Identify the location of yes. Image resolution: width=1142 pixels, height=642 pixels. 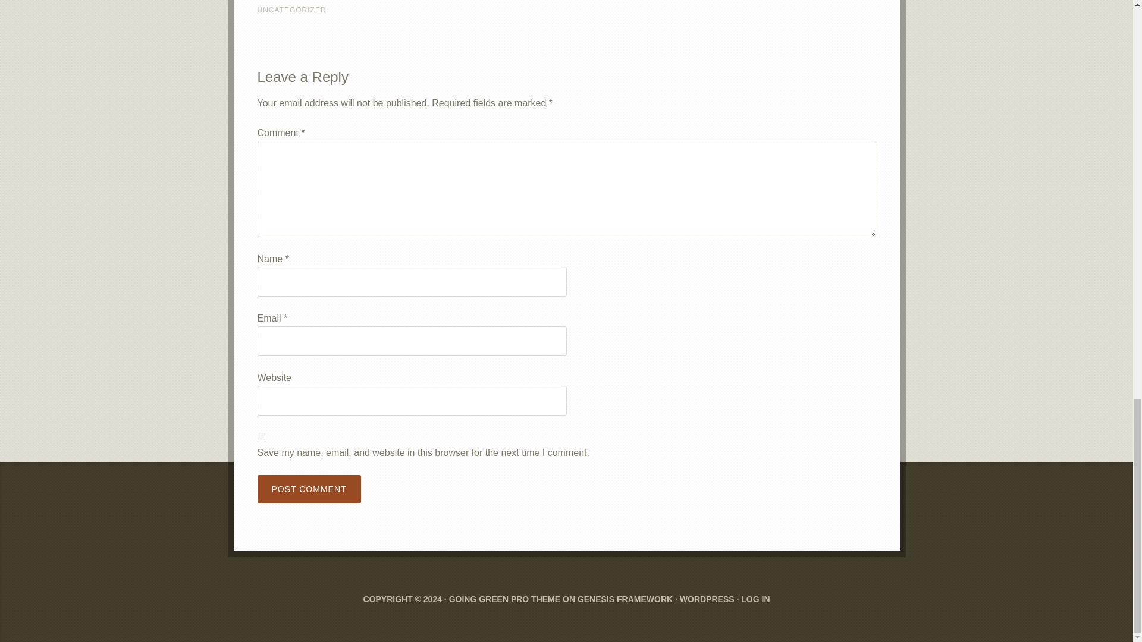
(261, 436).